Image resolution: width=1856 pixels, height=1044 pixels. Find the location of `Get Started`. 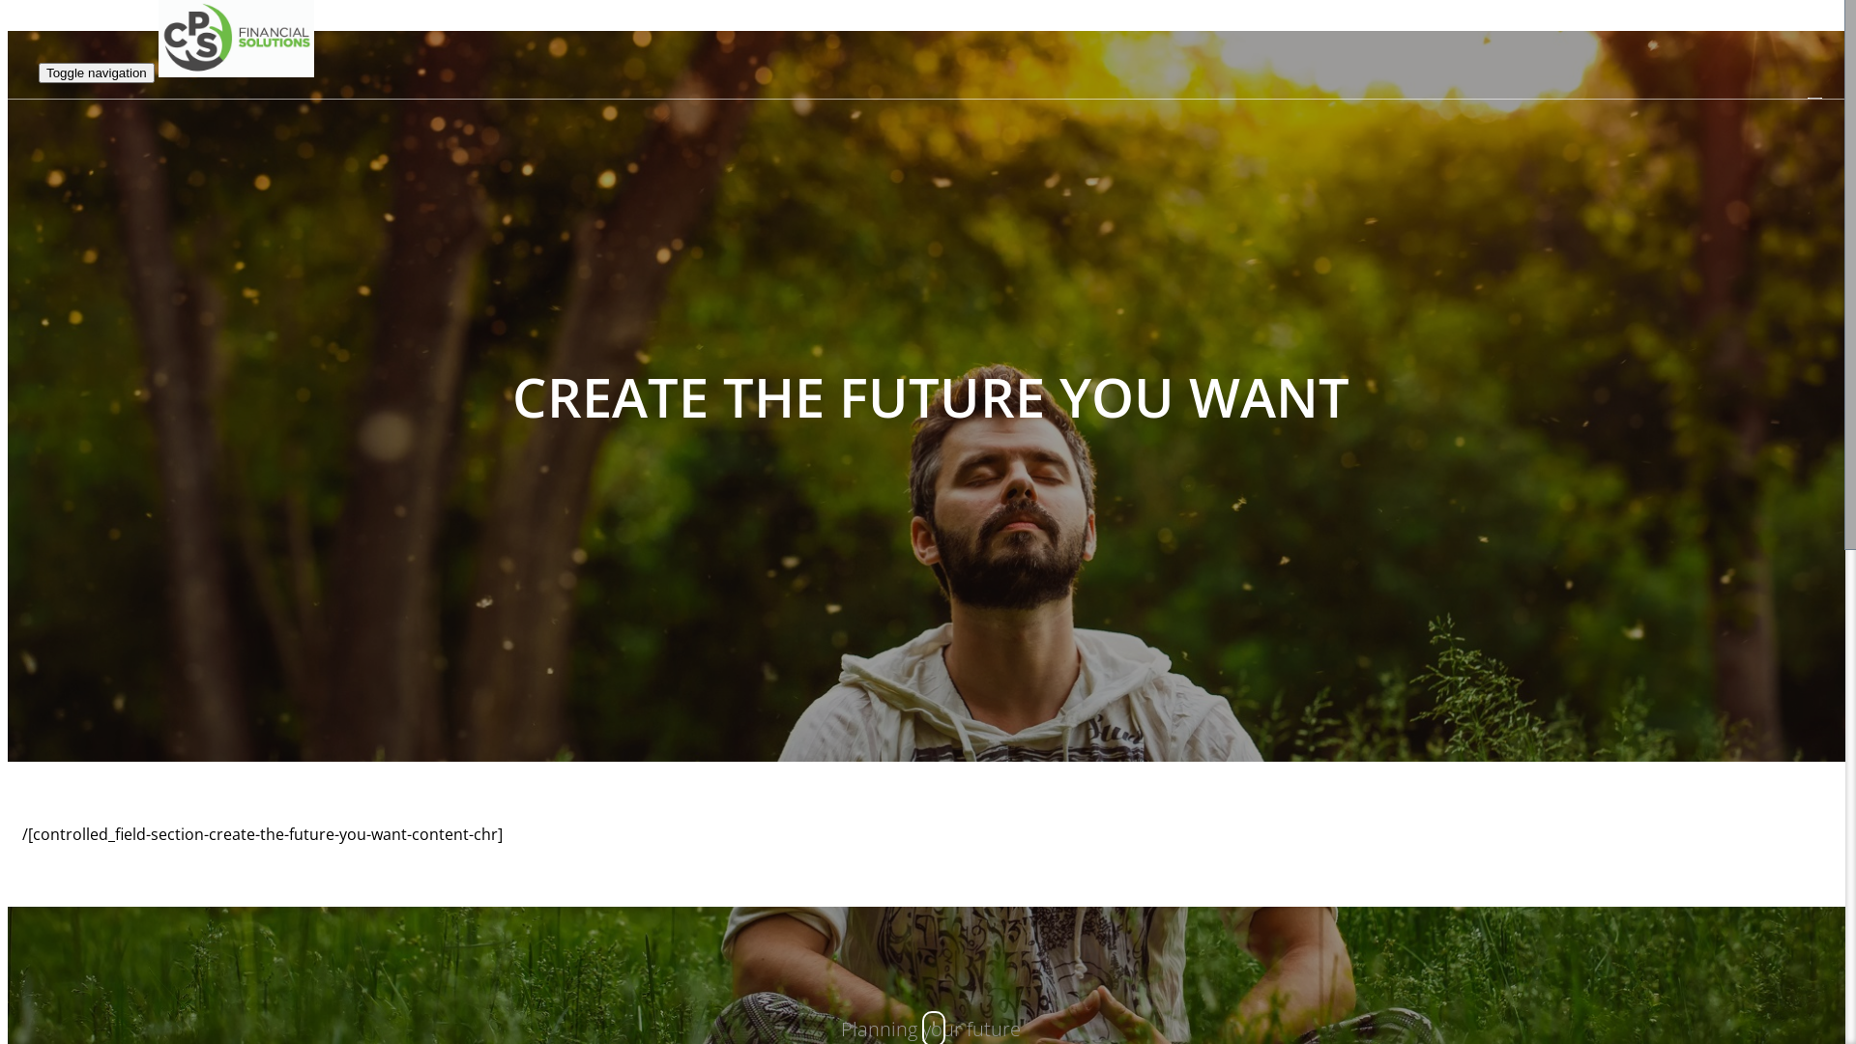

Get Started is located at coordinates (1678, 205).